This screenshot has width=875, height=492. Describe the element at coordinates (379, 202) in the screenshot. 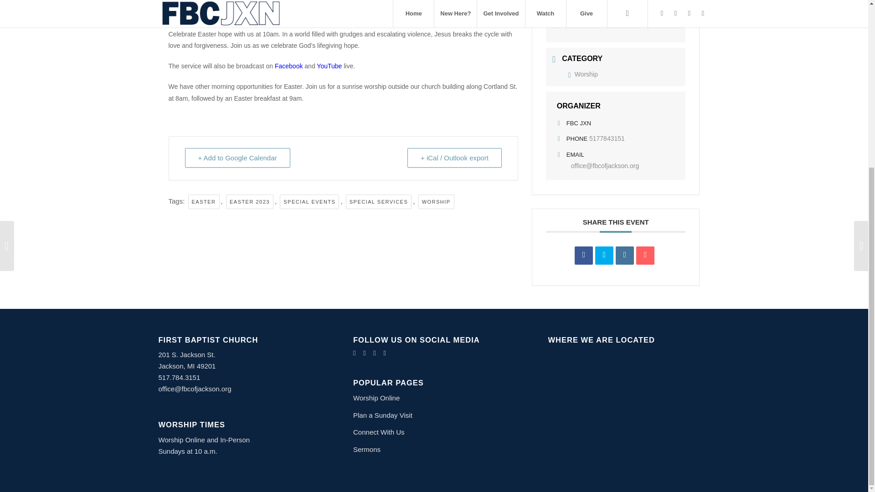

I see `SPECIAL SERVICES` at that location.